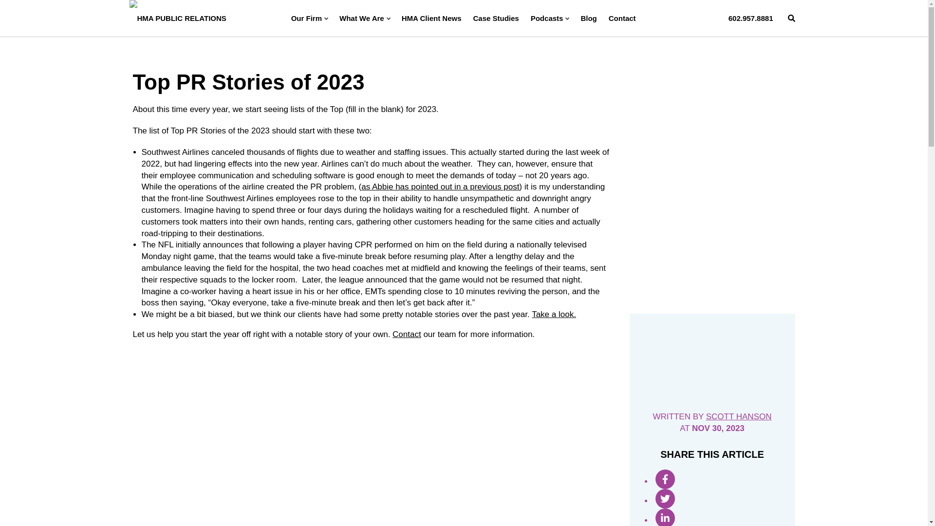 The width and height of the screenshot is (935, 526). I want to click on Take a look., so click(554, 314).